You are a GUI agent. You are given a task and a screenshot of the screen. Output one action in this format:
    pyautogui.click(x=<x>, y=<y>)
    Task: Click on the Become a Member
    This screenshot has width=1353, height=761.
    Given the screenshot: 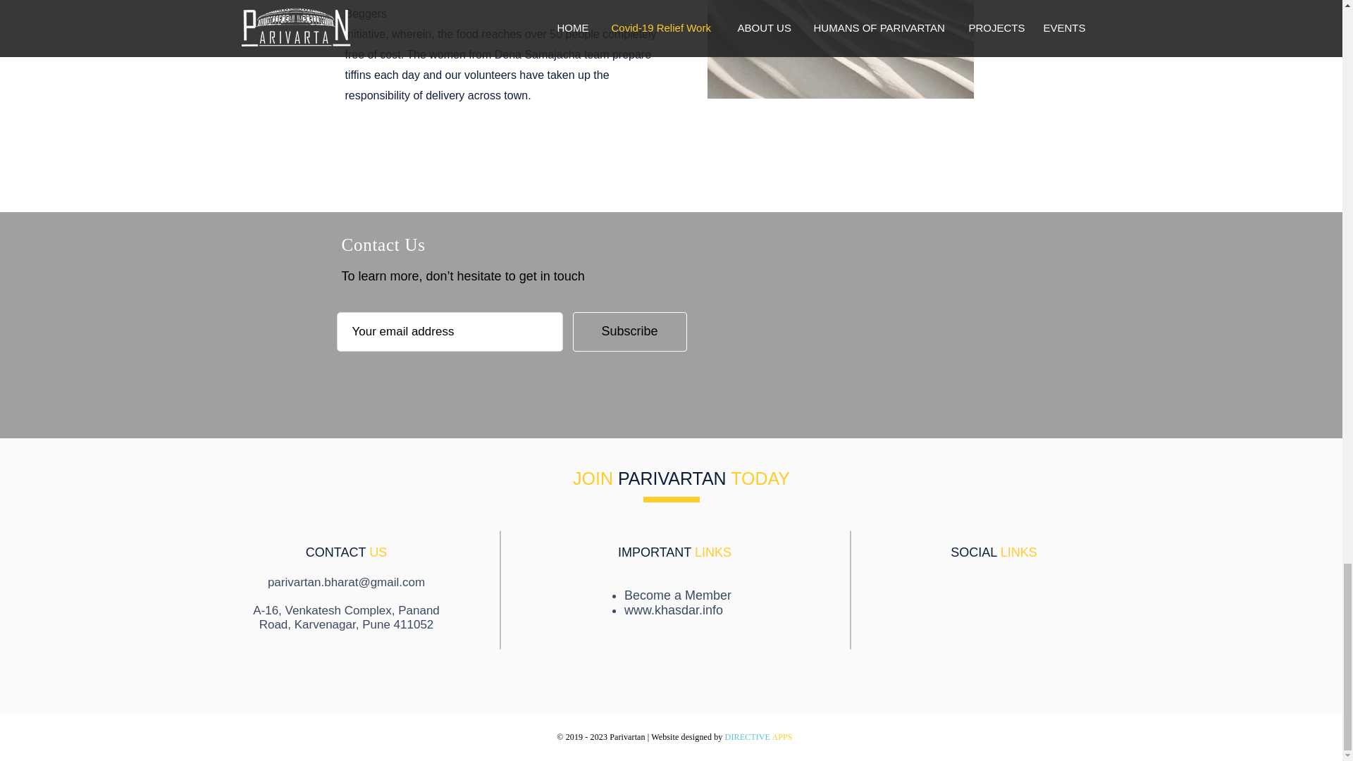 What is the action you would take?
    pyautogui.click(x=678, y=595)
    